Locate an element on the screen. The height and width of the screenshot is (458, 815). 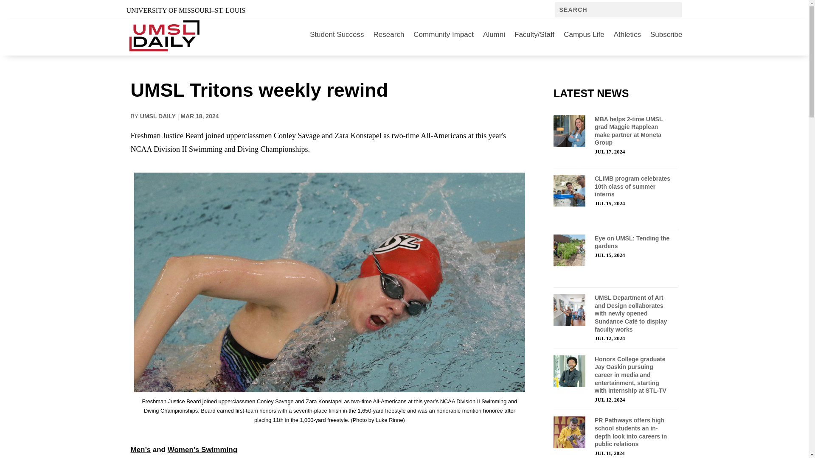
Community Impact is located at coordinates (443, 35).